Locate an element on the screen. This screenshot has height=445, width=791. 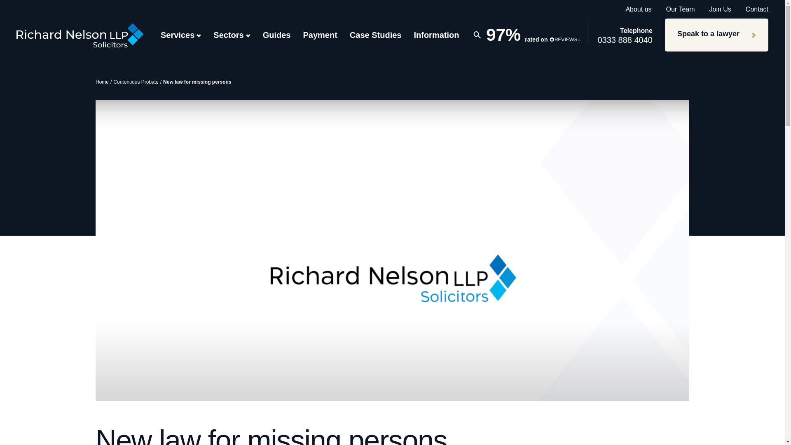
About us is located at coordinates (638, 9).